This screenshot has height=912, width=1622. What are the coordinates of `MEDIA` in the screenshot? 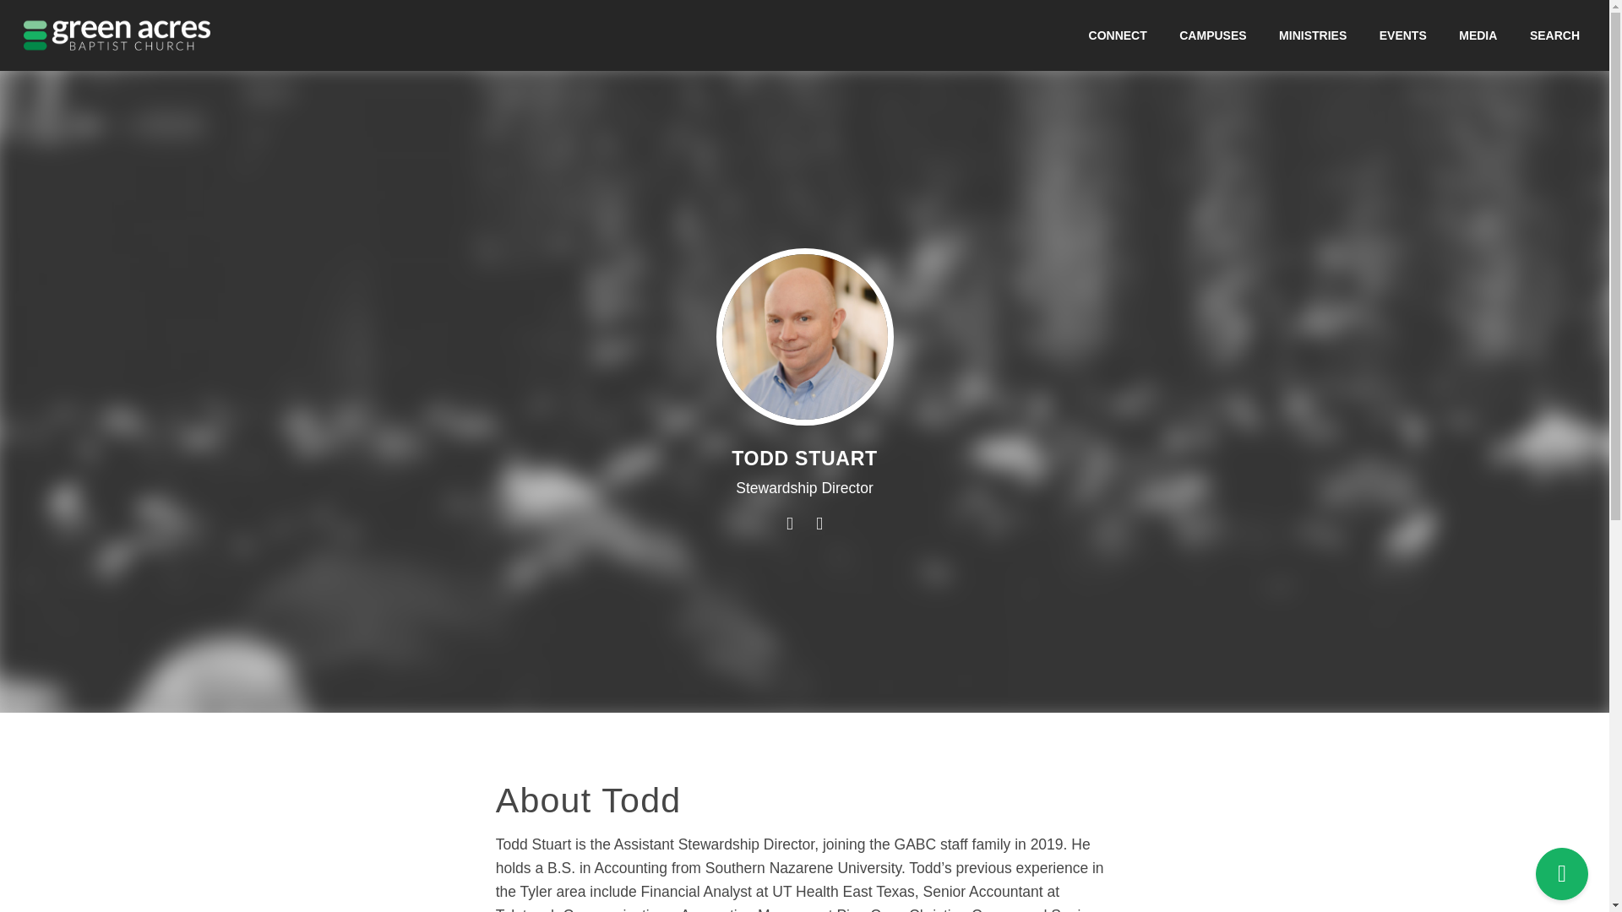 It's located at (1478, 35).